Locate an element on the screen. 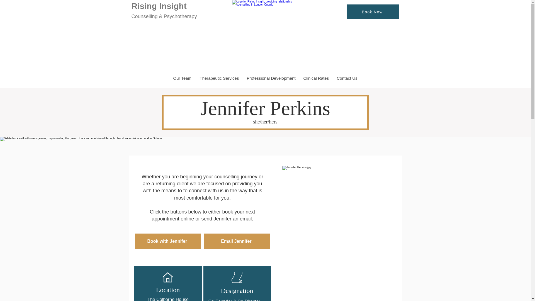 Image resolution: width=535 pixels, height=301 pixels. Book with Jennifer is located at coordinates (168, 241).